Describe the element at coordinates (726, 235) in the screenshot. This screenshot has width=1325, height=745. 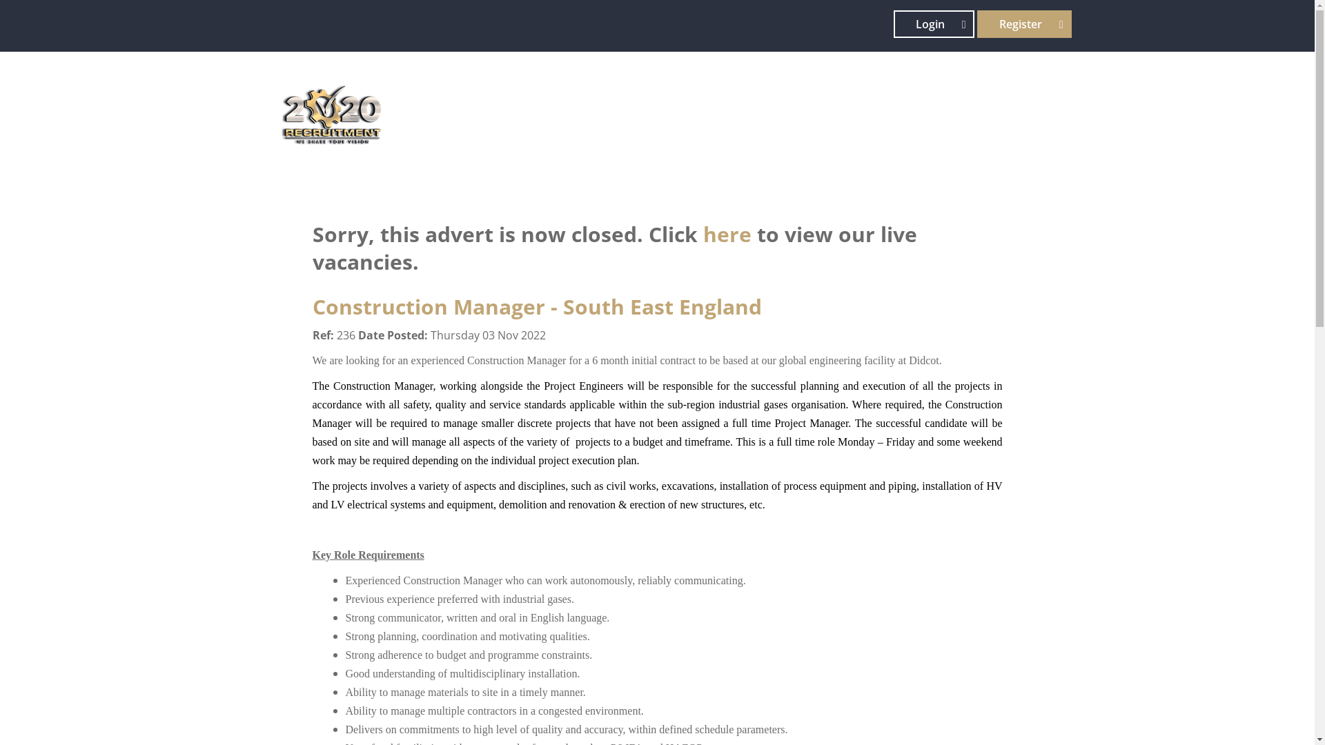
I see `here` at that location.